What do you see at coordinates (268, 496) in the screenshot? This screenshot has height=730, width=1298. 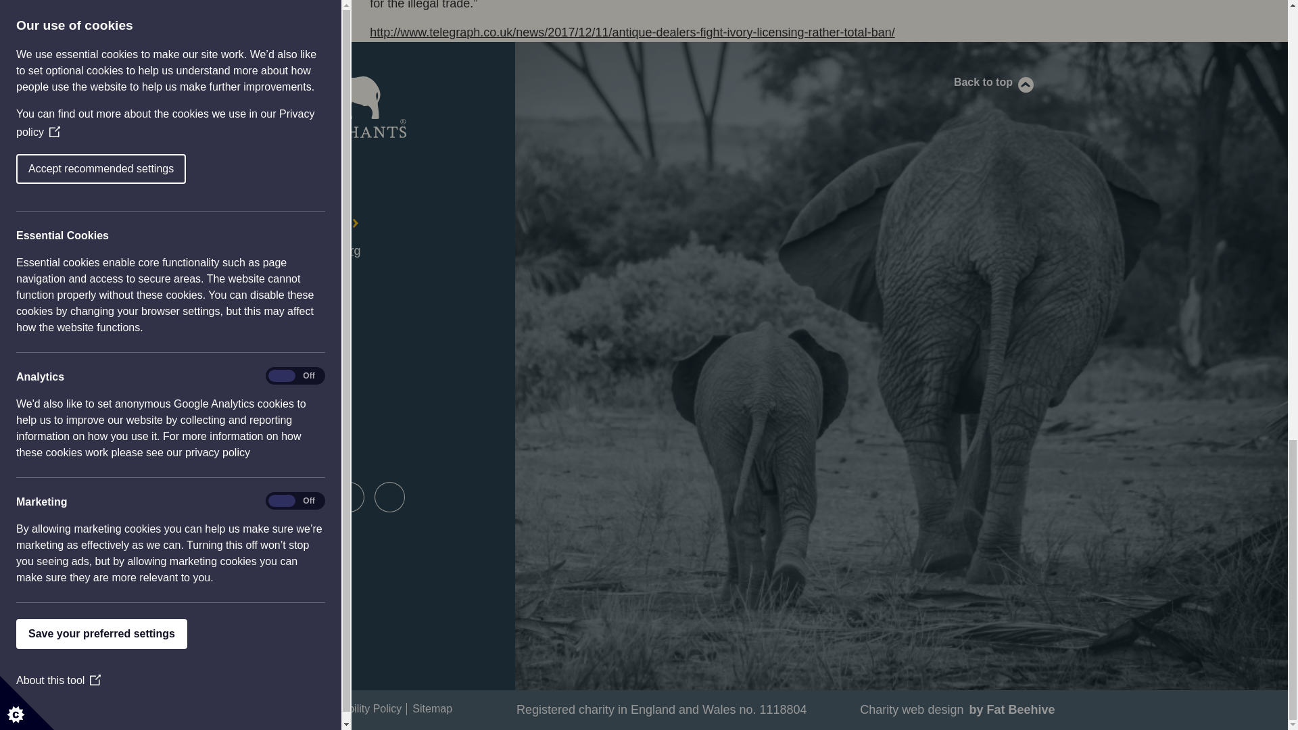 I see `Twitter` at bounding box center [268, 496].